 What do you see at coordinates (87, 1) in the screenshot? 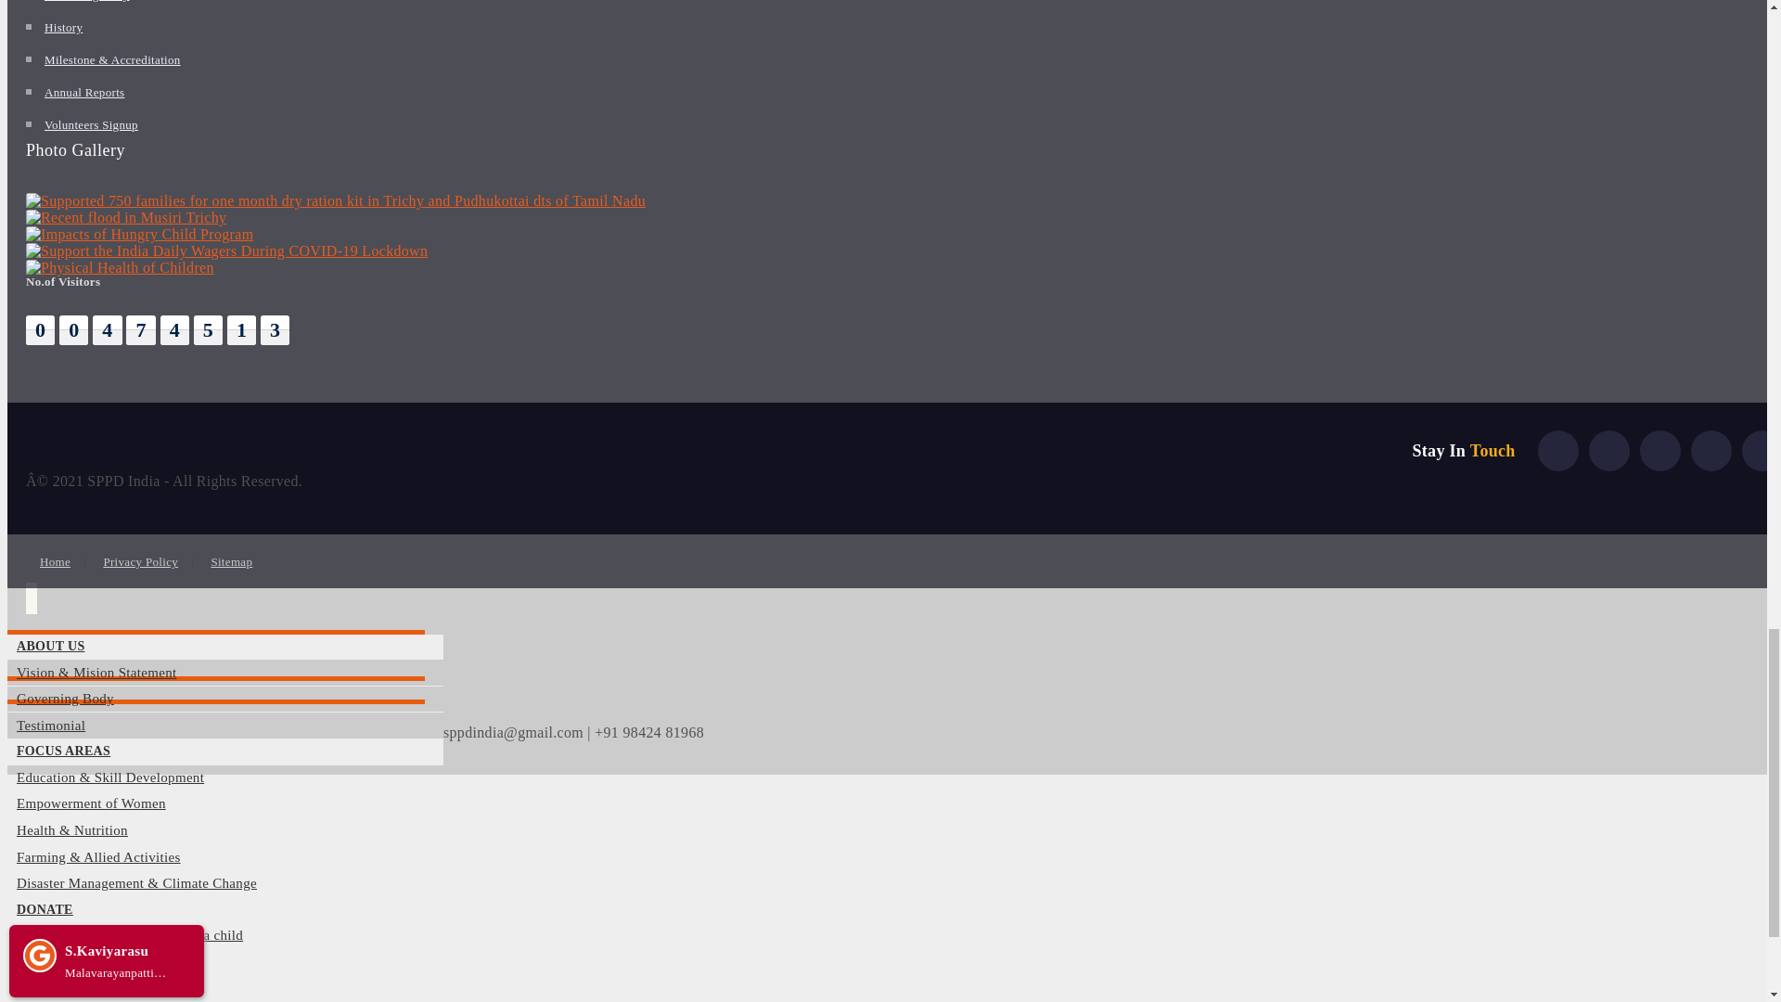
I see `Governing Body` at bounding box center [87, 1].